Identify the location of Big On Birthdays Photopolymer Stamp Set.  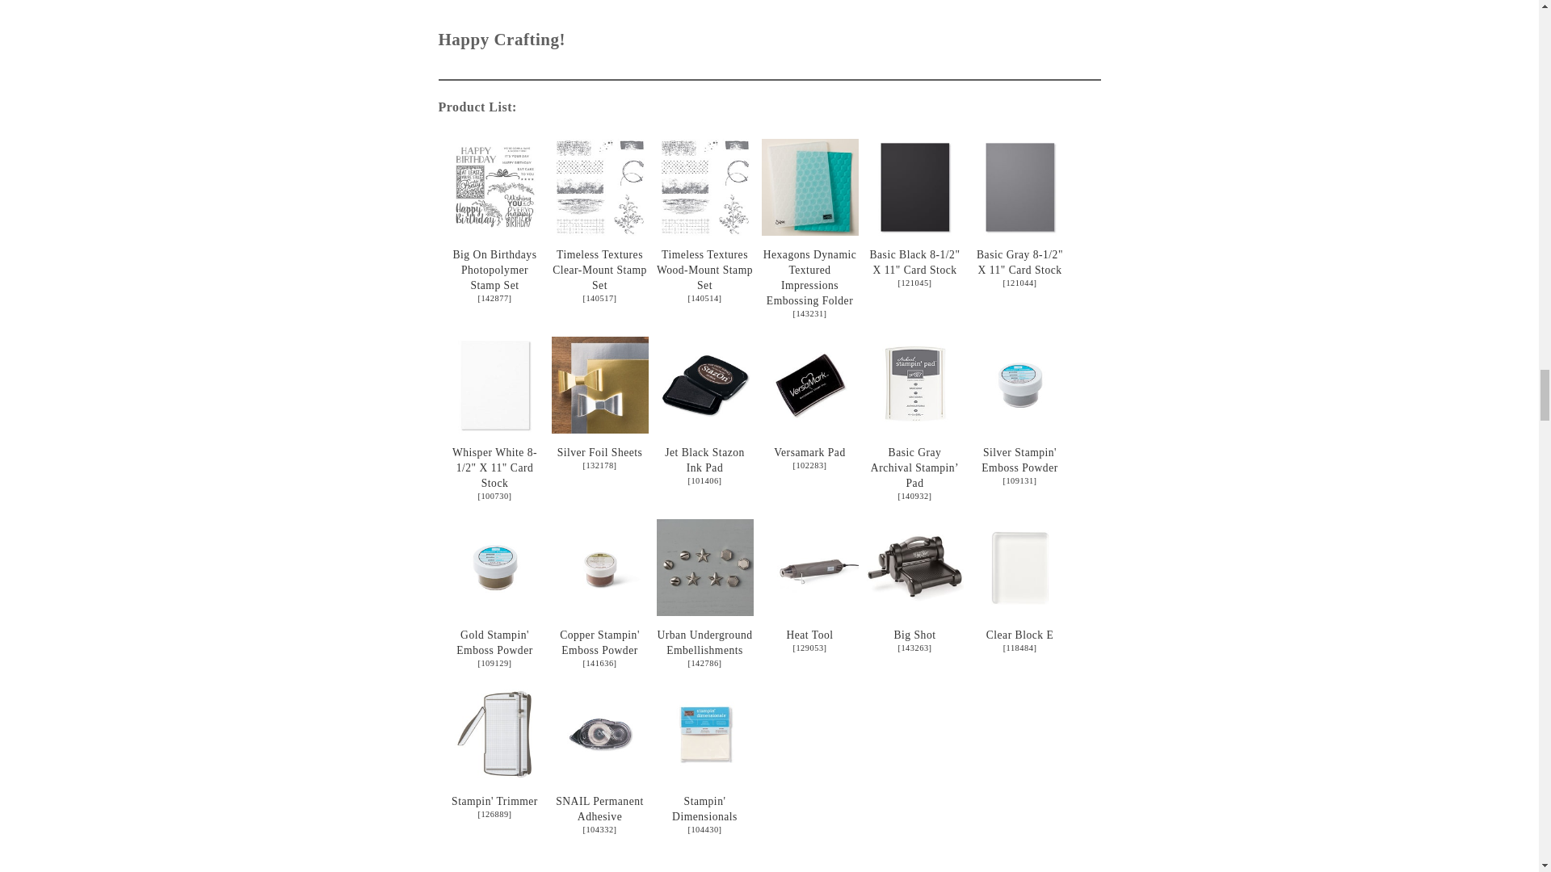
(494, 187).